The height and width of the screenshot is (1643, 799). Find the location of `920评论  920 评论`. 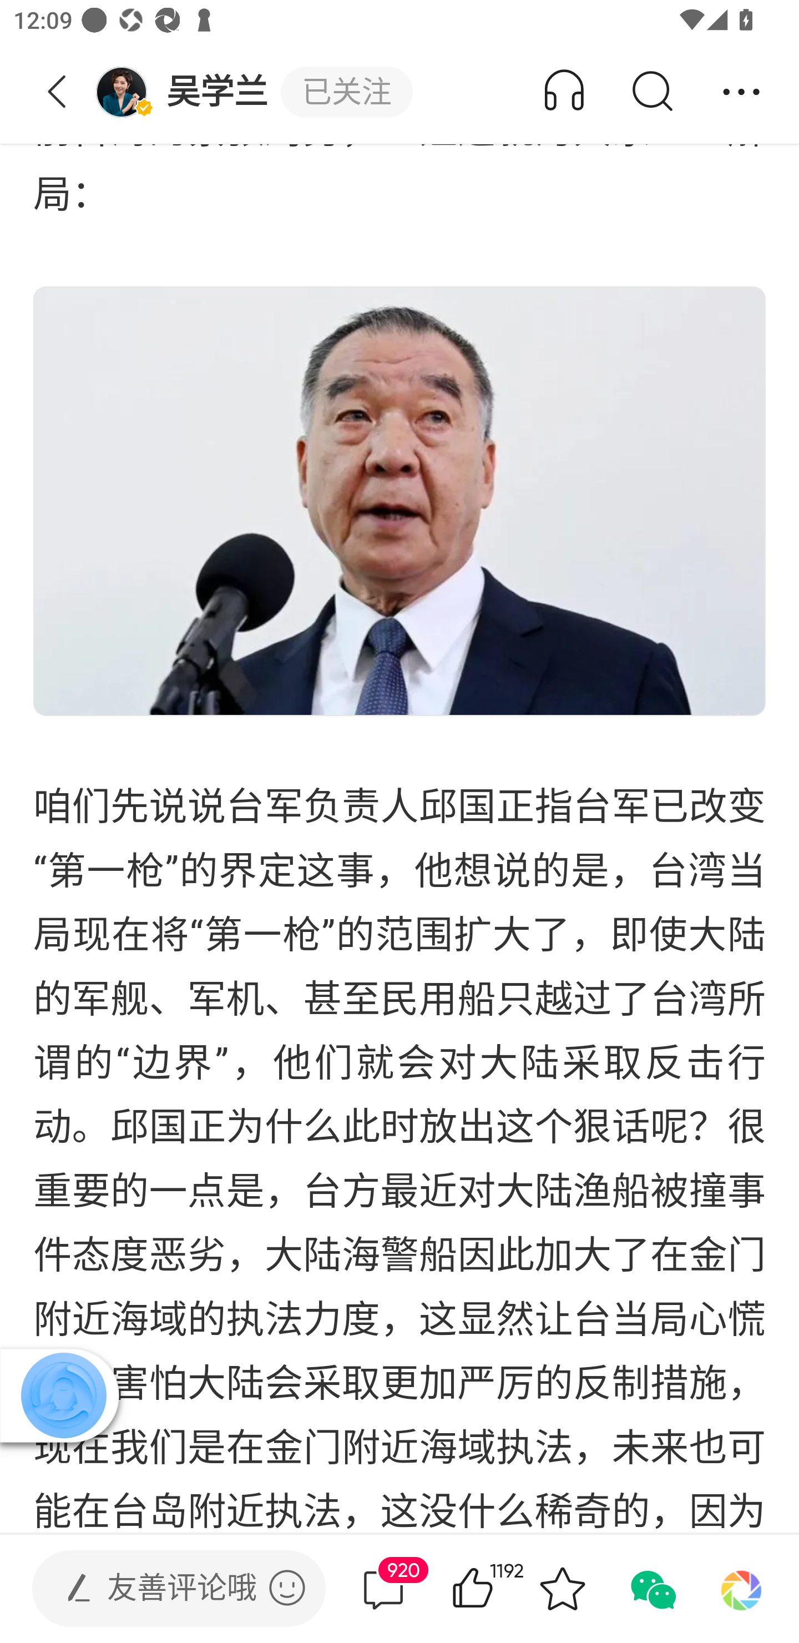

920评论  920 评论 is located at coordinates (383, 1589).